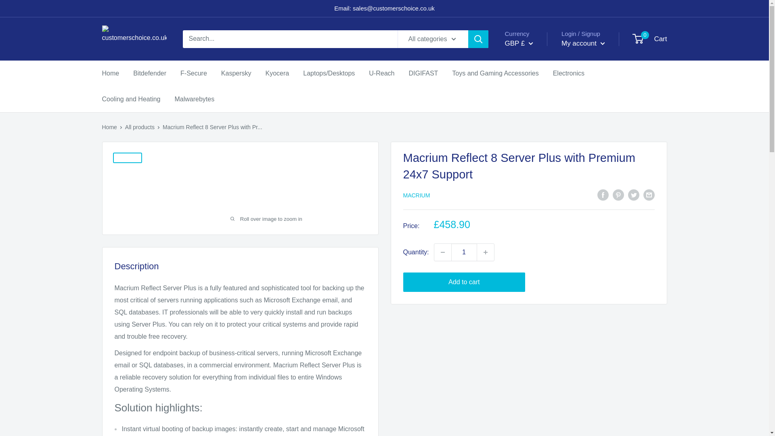 Image resolution: width=775 pixels, height=436 pixels. Describe the element at coordinates (531, 210) in the screenshot. I see `PLN` at that location.